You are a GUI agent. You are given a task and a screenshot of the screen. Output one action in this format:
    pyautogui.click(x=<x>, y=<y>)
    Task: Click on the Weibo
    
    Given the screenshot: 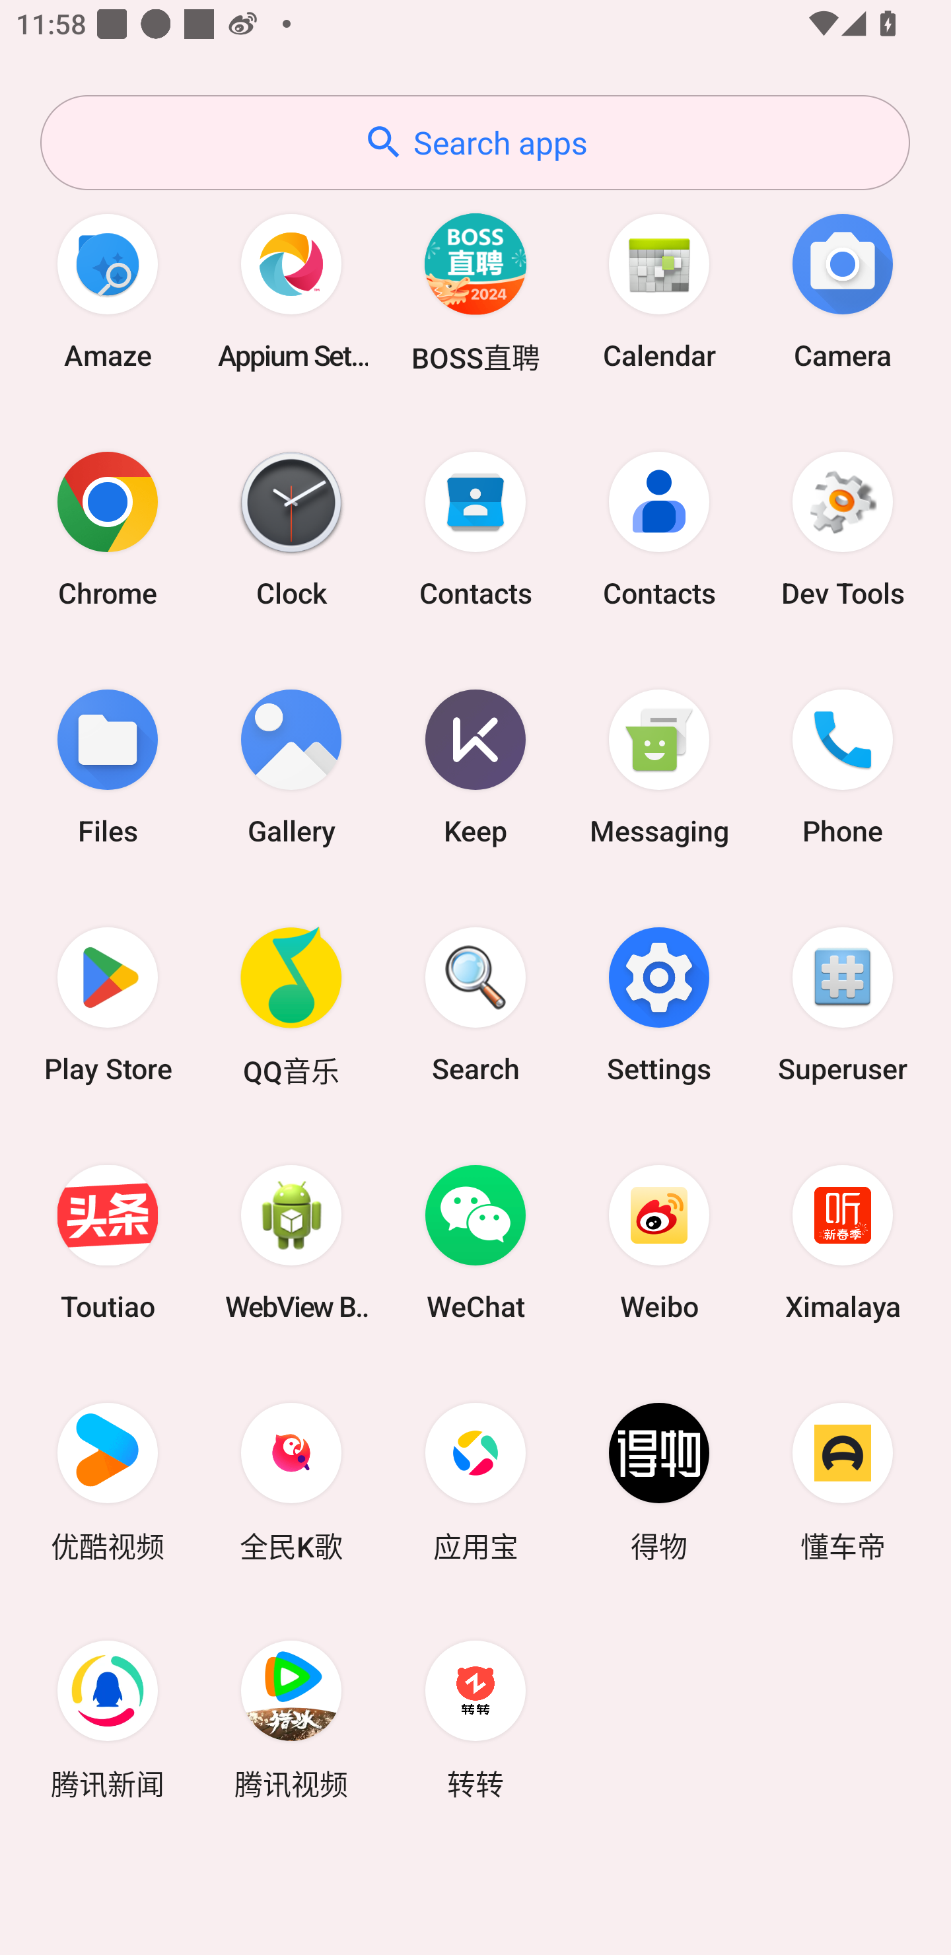 What is the action you would take?
    pyautogui.click(x=659, y=1242)
    